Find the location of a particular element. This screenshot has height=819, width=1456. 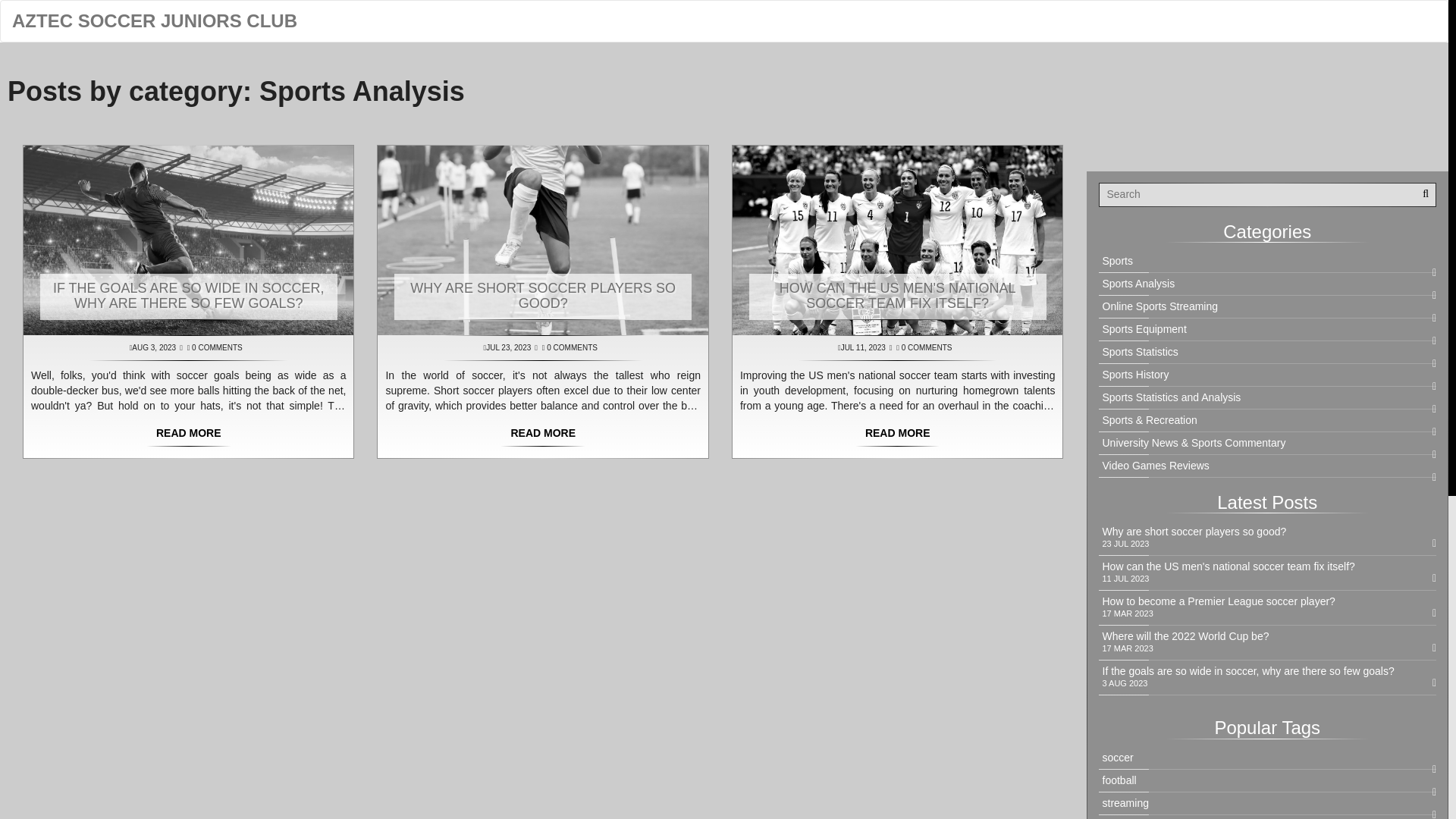

AZTEC SOCCER JUNIORS CLUB is located at coordinates (155, 21).